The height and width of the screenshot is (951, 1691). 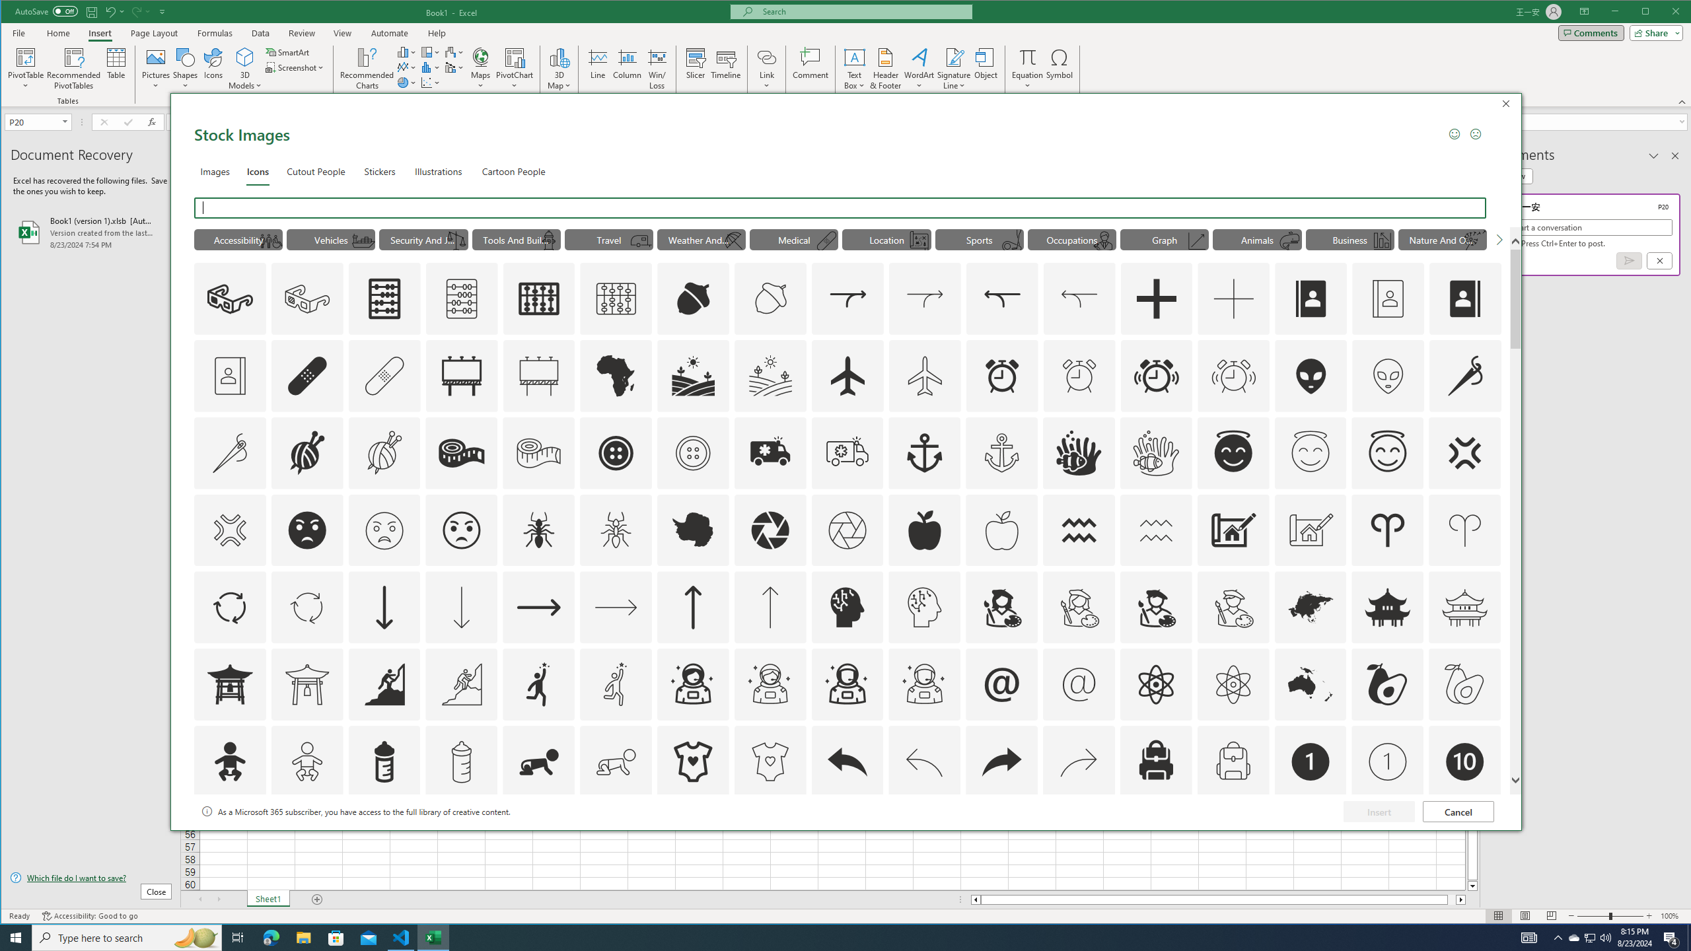 What do you see at coordinates (1475, 133) in the screenshot?
I see `Send a Frown` at bounding box center [1475, 133].